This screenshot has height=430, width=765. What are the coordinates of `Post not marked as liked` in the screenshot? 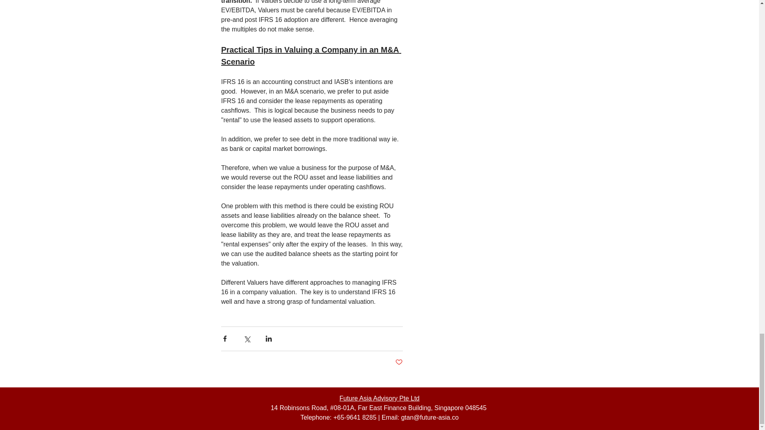 It's located at (399, 362).